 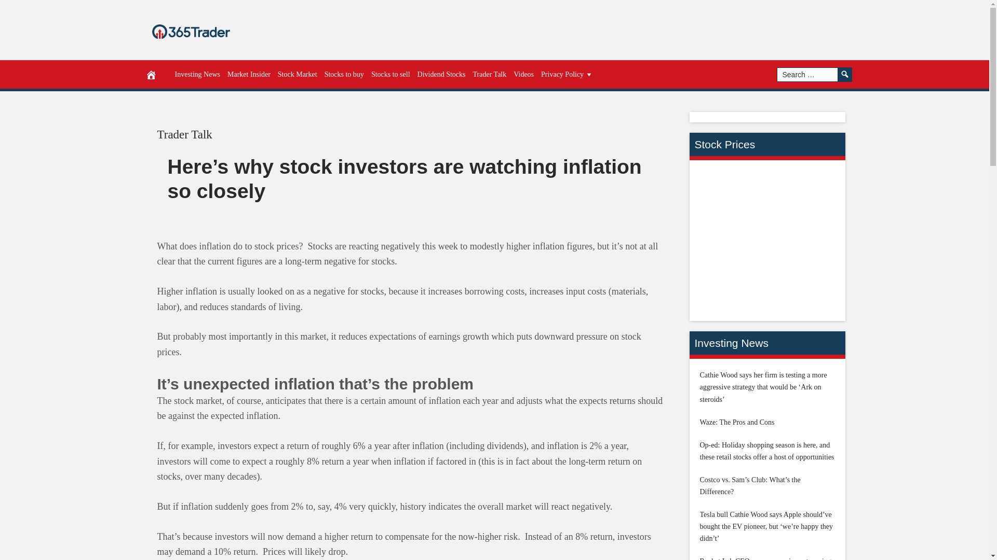 What do you see at coordinates (298, 74) in the screenshot?
I see `Stock Market` at bounding box center [298, 74].